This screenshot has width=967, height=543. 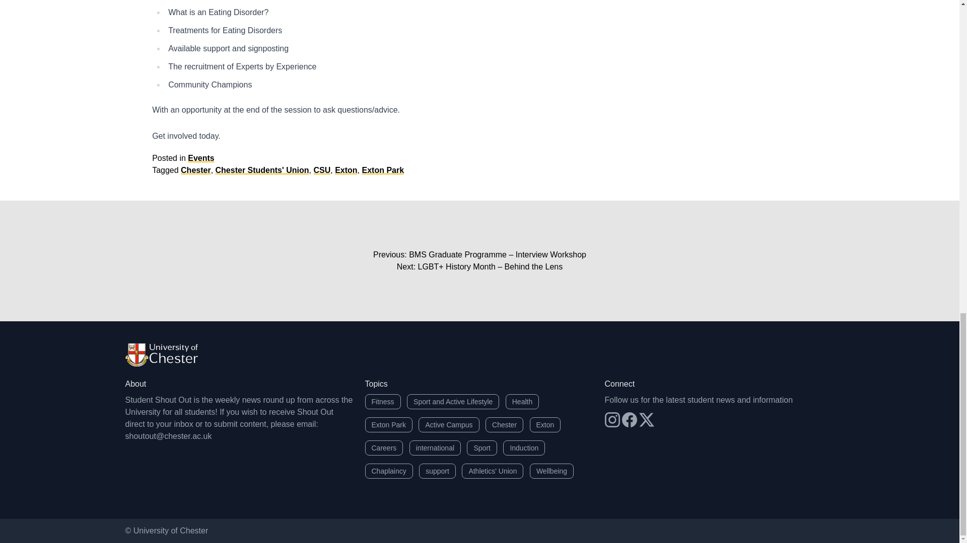 I want to click on Chester, so click(x=195, y=170).